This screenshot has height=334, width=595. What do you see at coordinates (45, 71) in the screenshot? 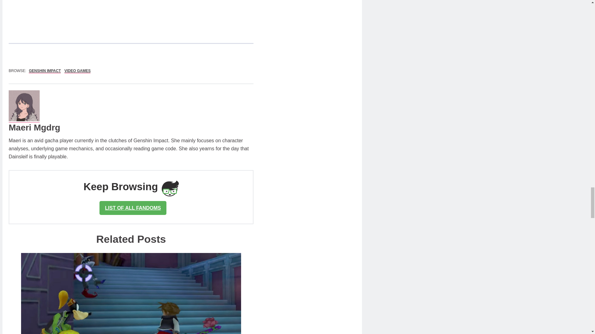
I see `GENSHIN IMPACT` at bounding box center [45, 71].